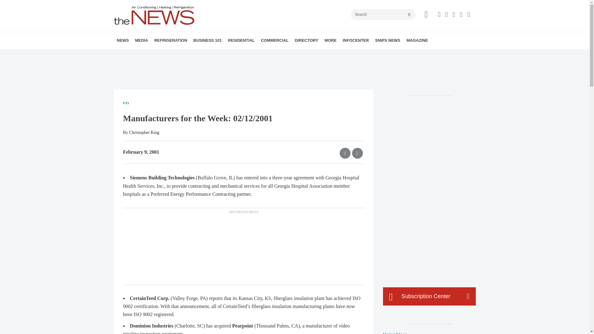  I want to click on search, so click(409, 15).